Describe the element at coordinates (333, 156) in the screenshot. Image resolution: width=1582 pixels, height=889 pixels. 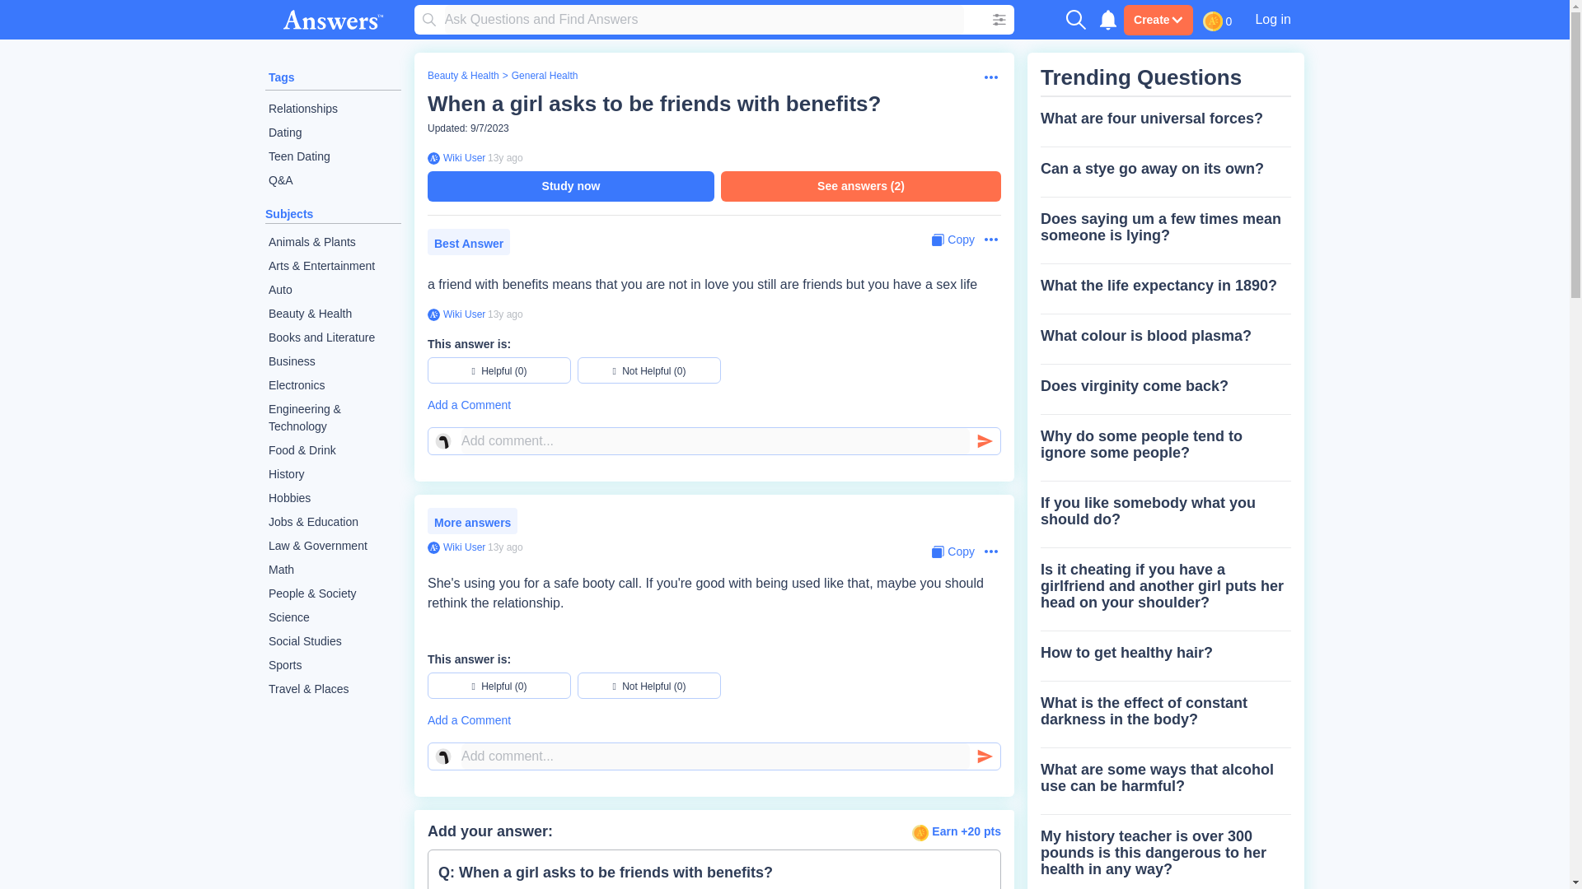
I see `Teen Dating` at that location.